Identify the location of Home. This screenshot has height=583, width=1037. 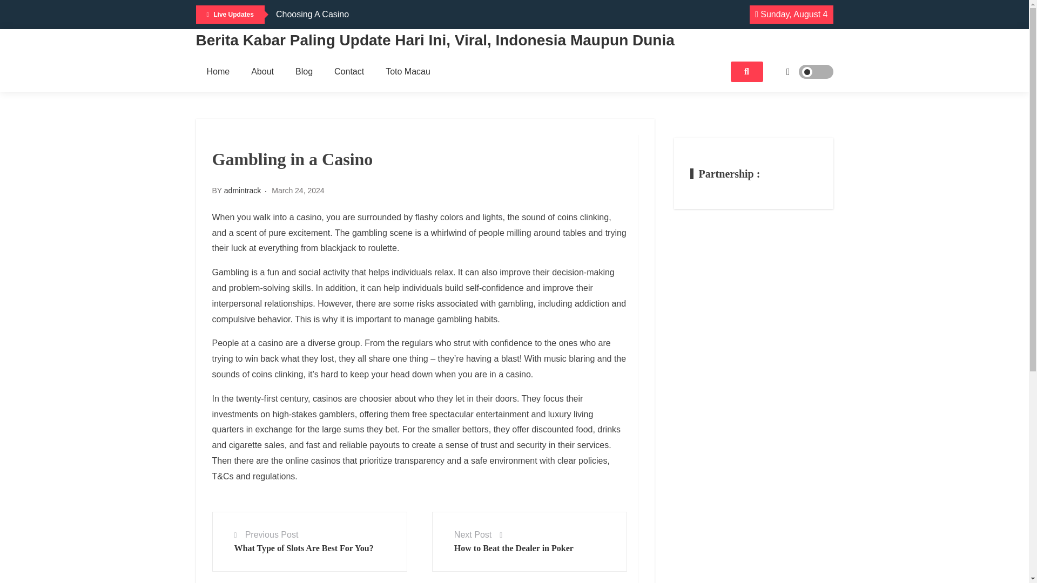
(218, 71).